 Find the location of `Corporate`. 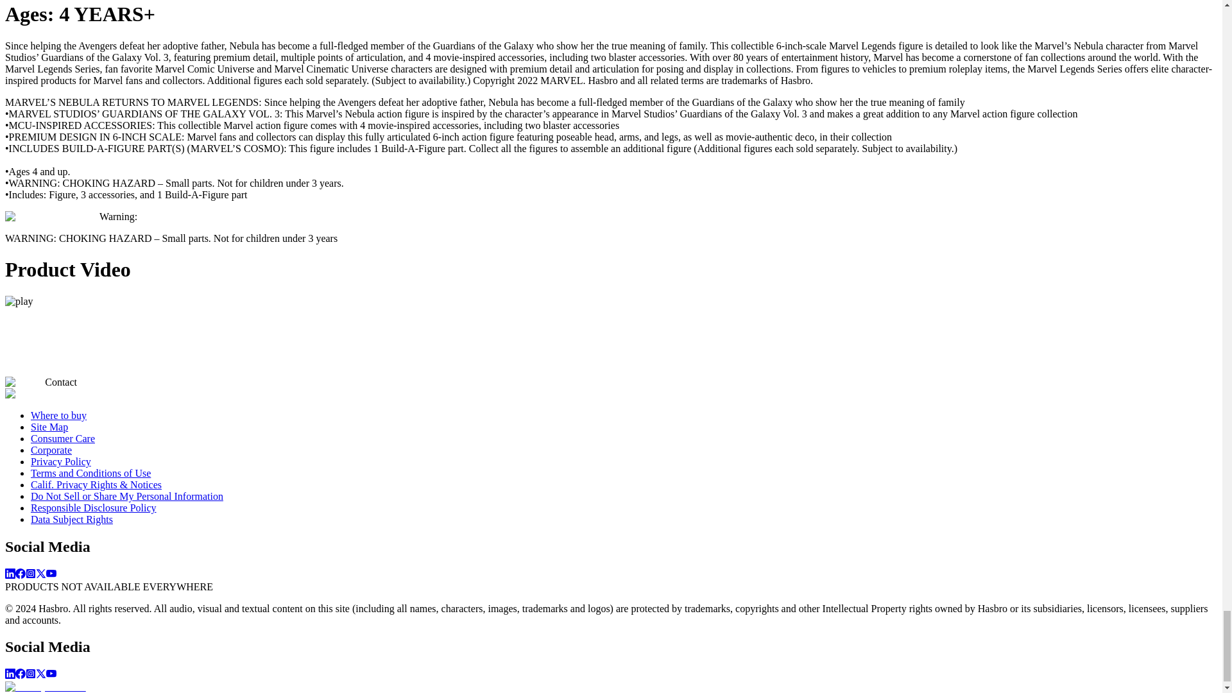

Corporate is located at coordinates (51, 450).